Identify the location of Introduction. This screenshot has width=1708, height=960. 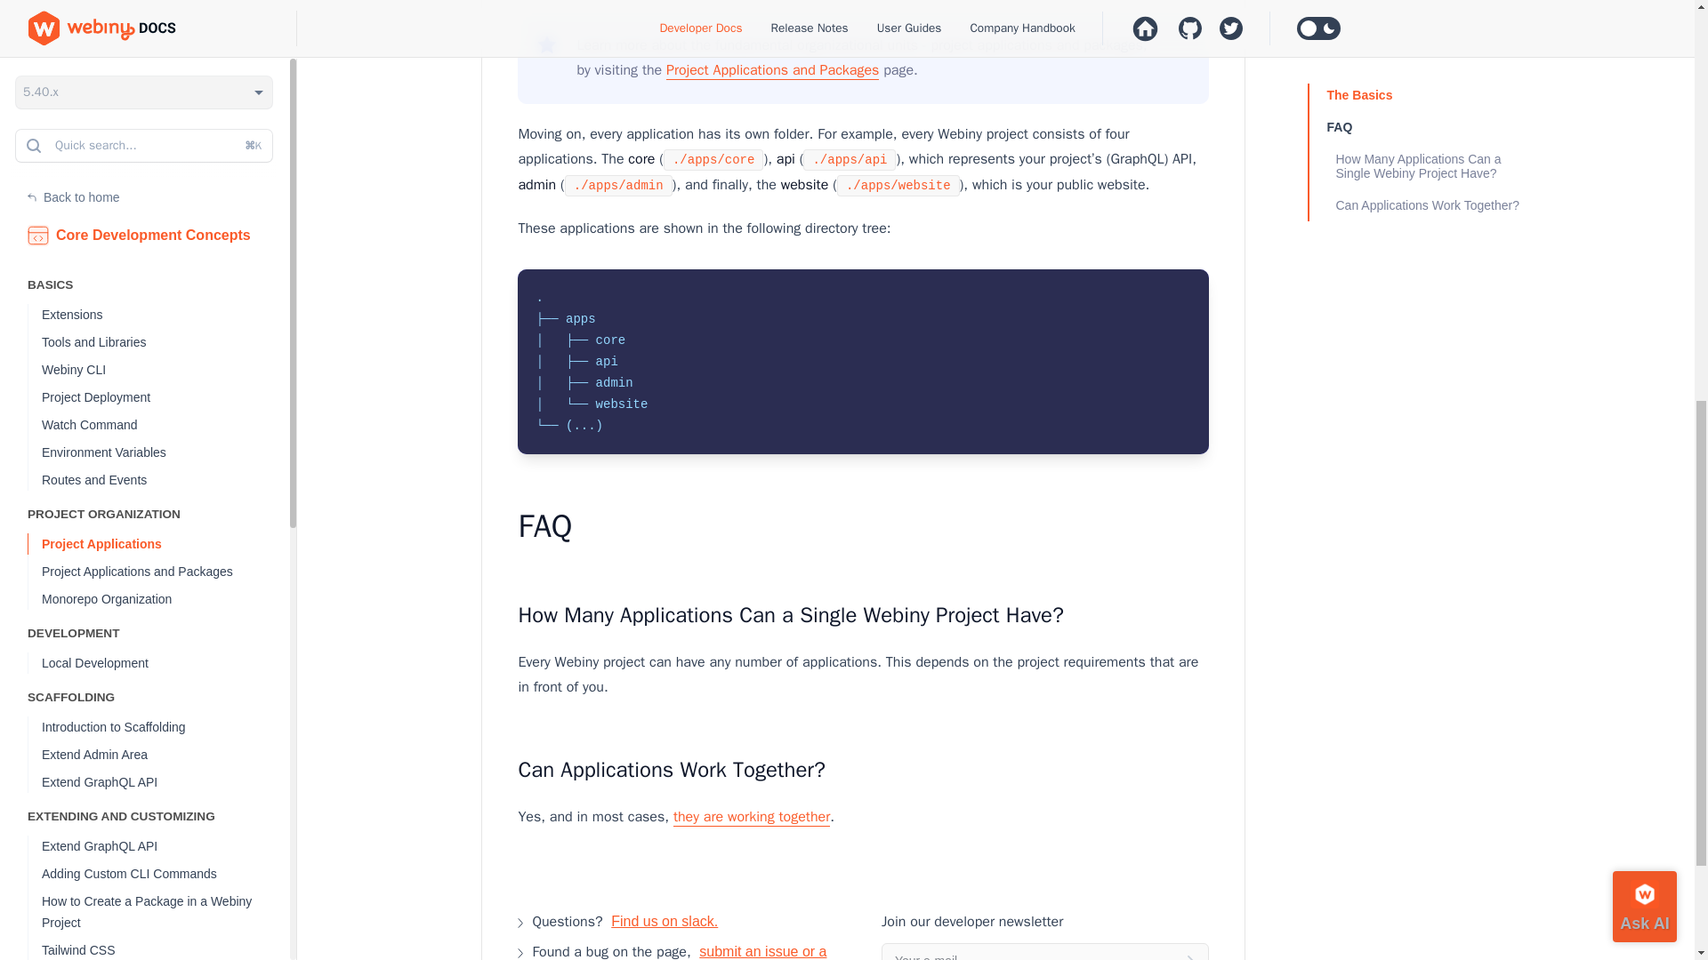
(165, 421).